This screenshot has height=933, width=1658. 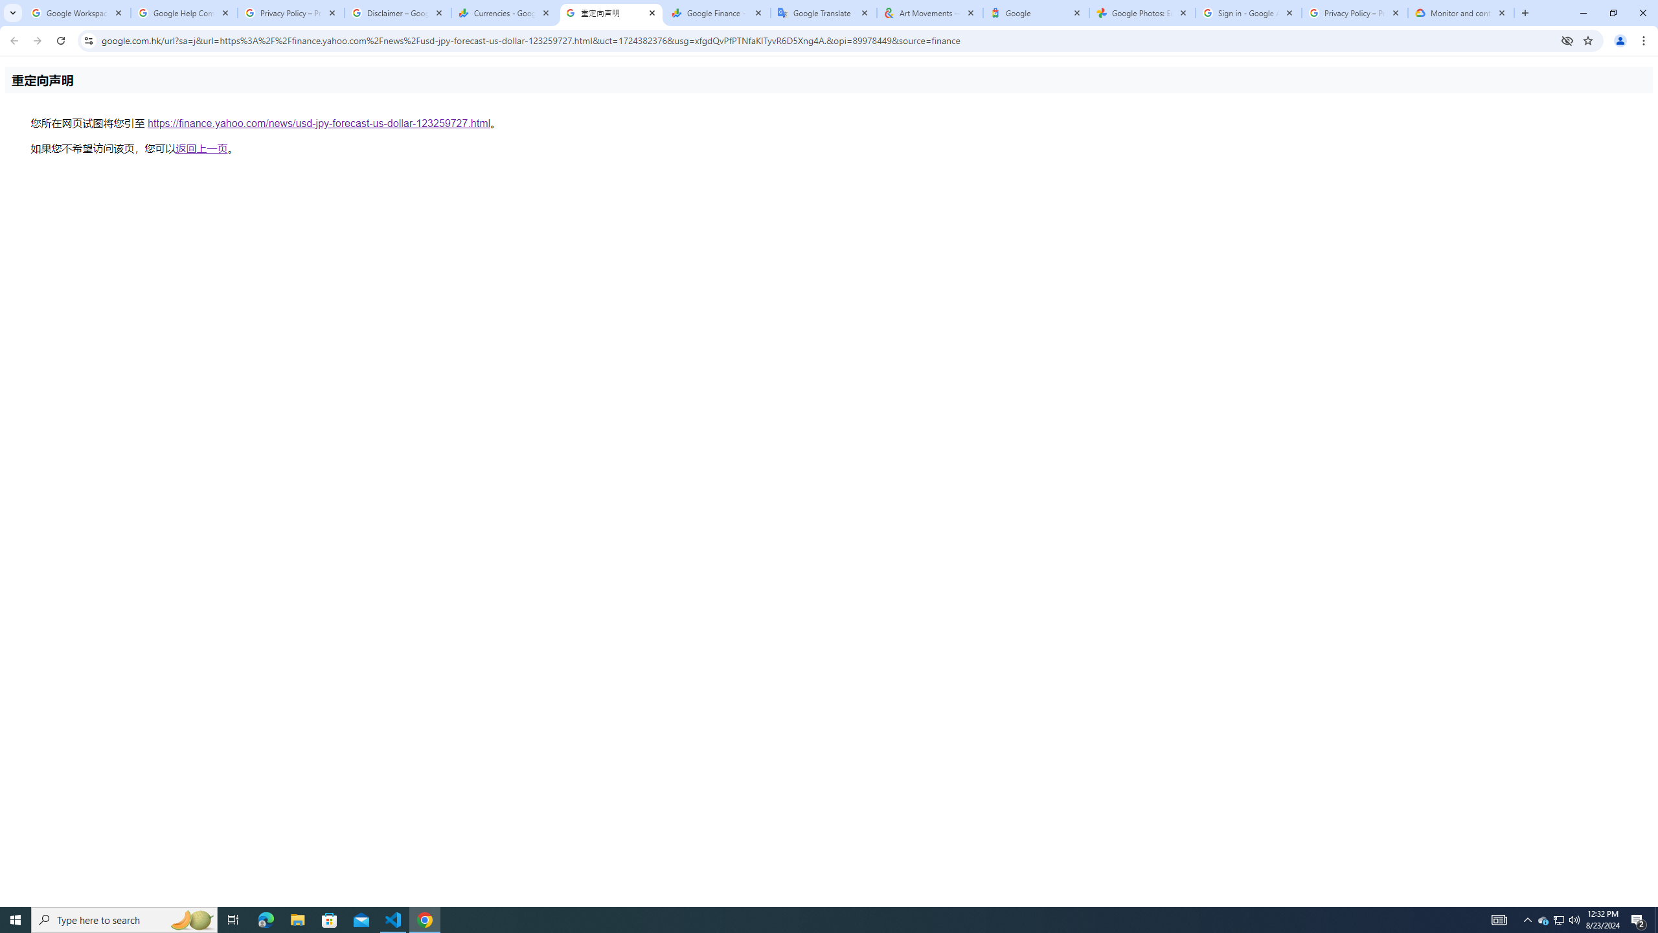 I want to click on Currencies - Google Finance, so click(x=505, y=13).